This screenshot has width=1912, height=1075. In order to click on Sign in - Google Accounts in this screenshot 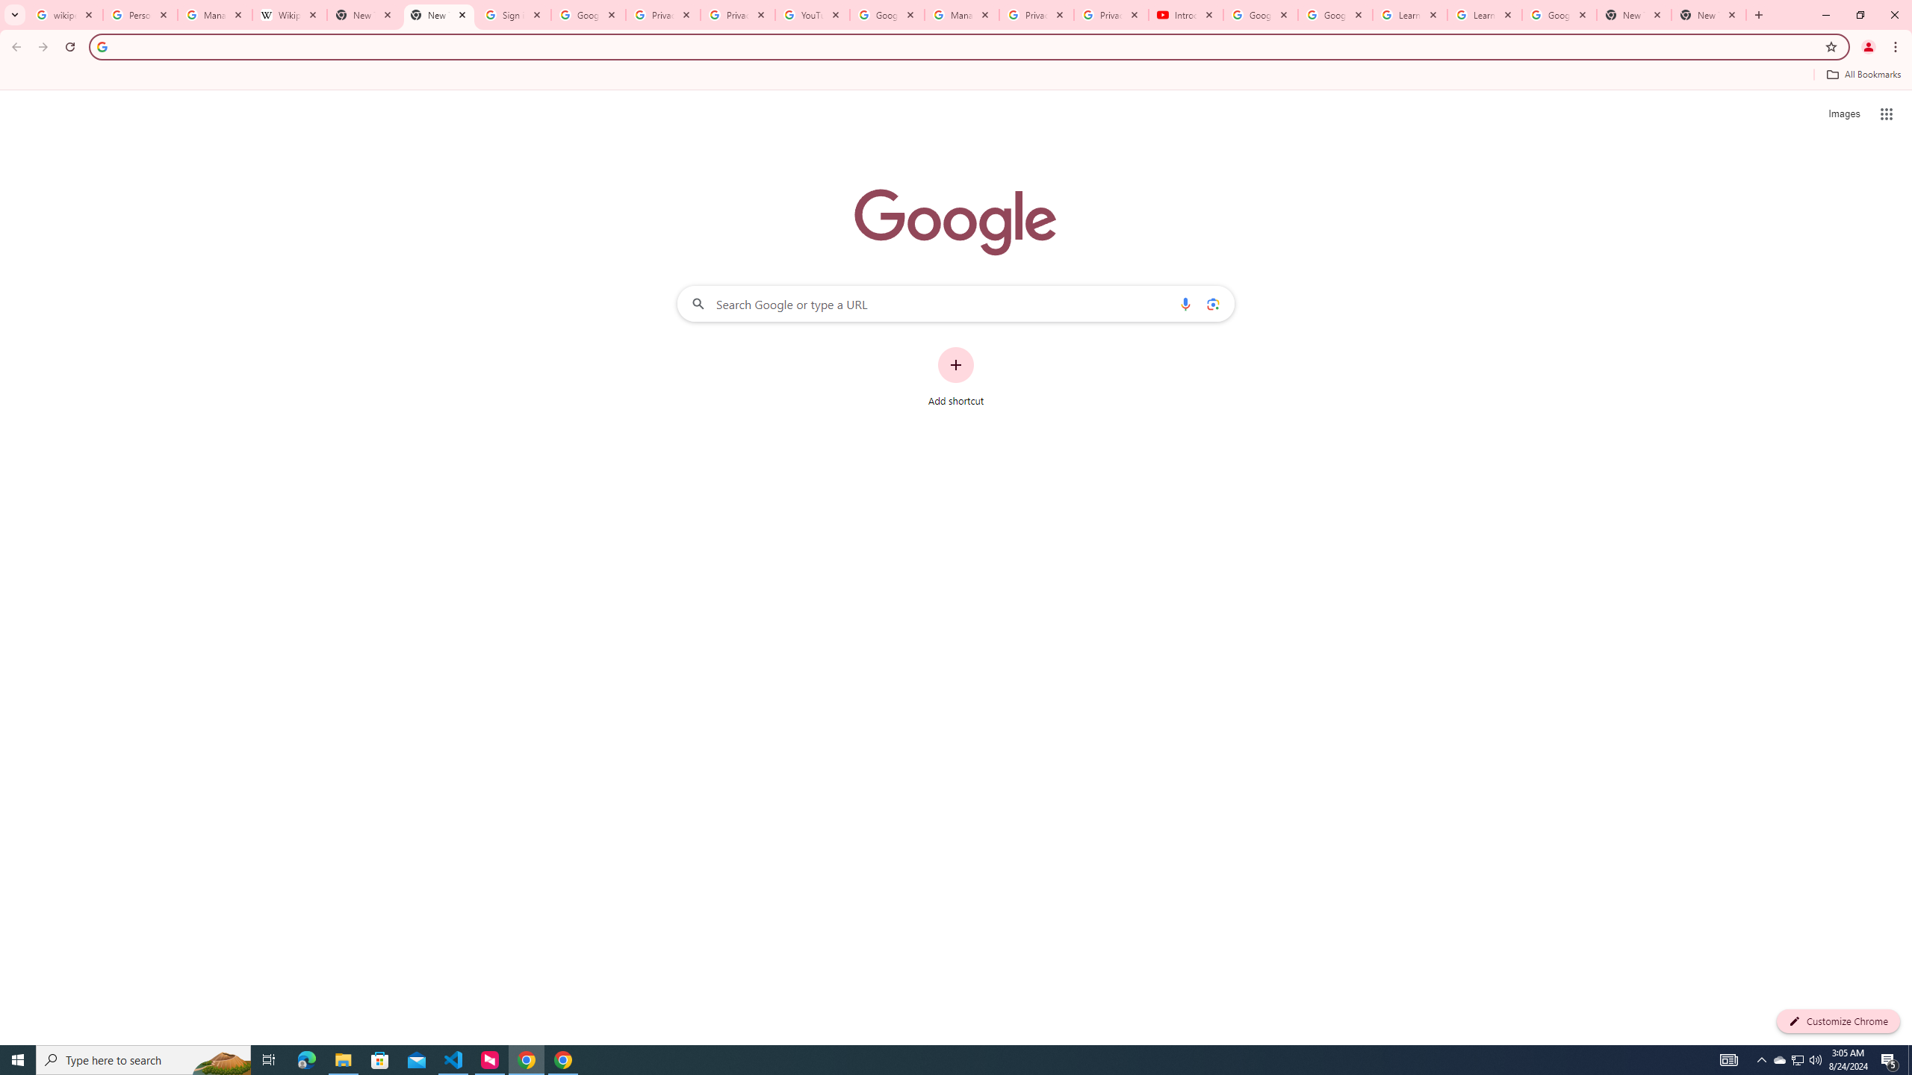, I will do `click(514, 15)`.